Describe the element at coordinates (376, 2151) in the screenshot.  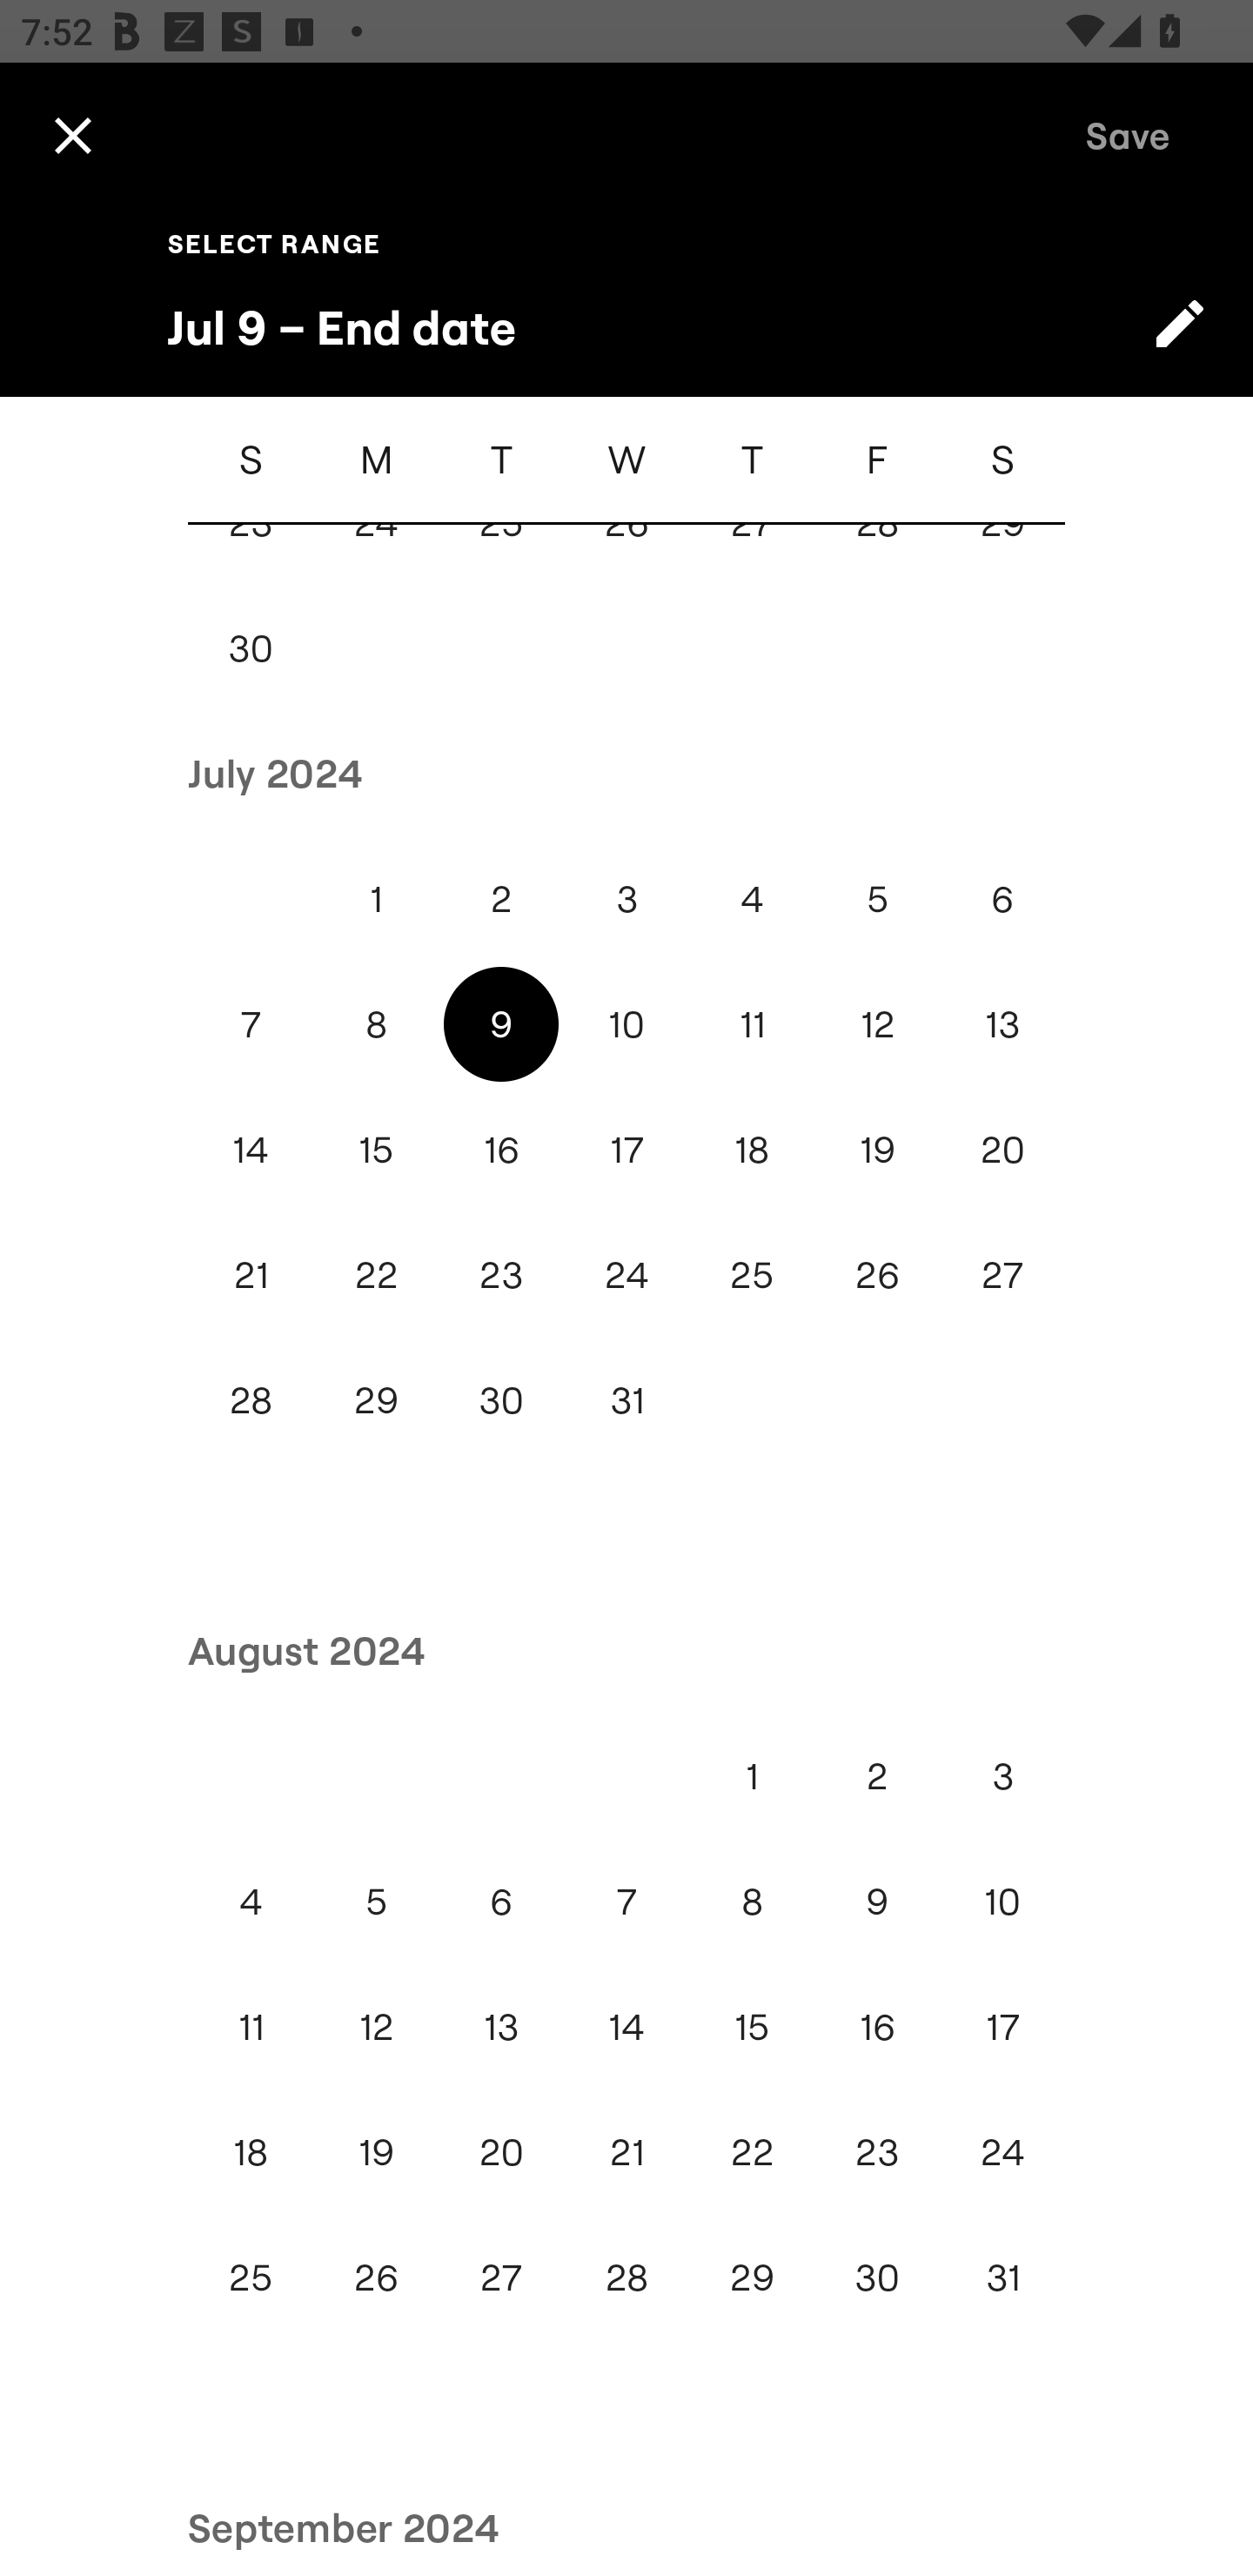
I see `19 Mon, Aug 19` at that location.